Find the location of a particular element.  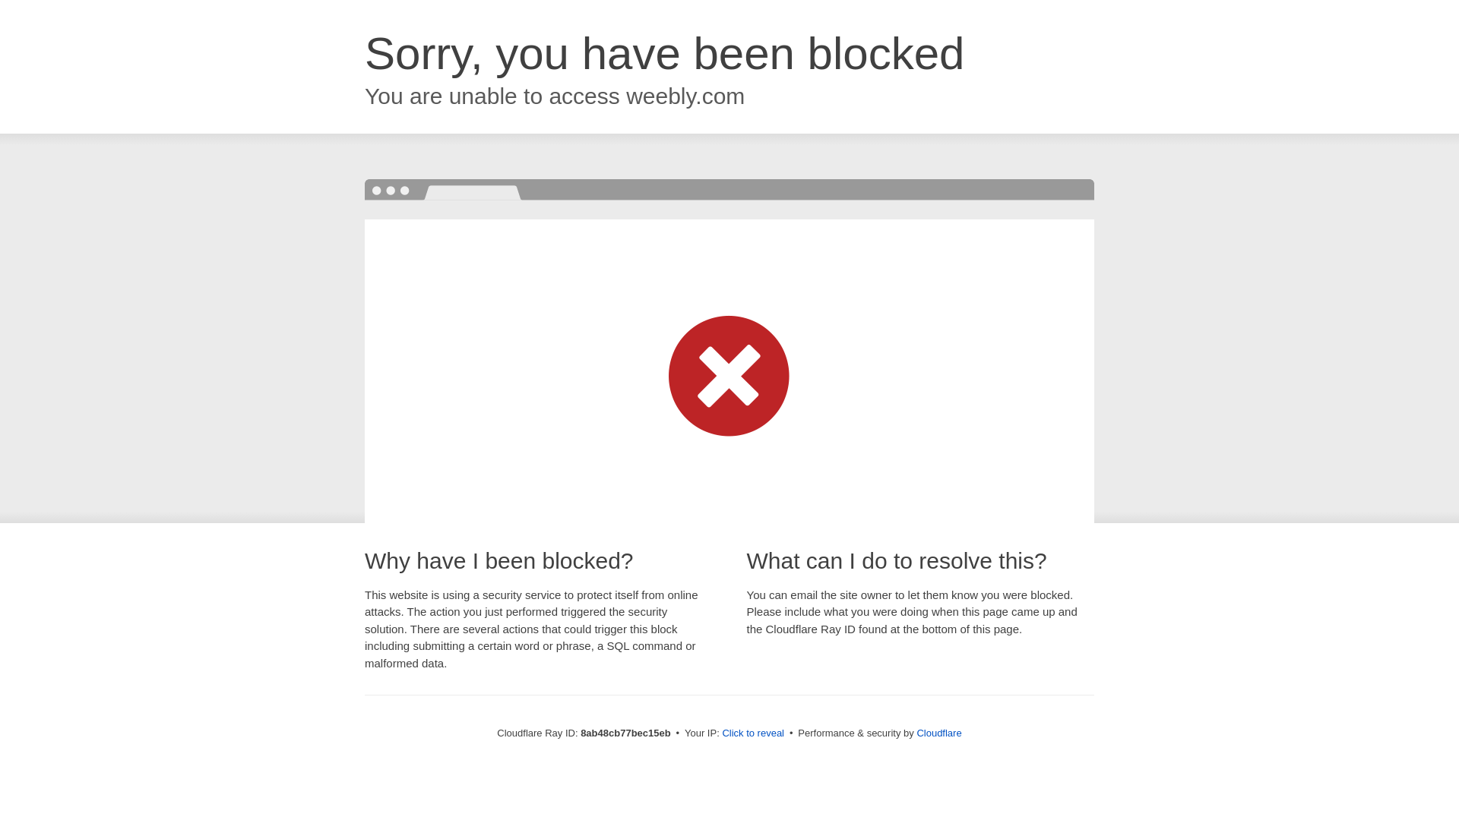

Click to reveal is located at coordinates (753, 733).